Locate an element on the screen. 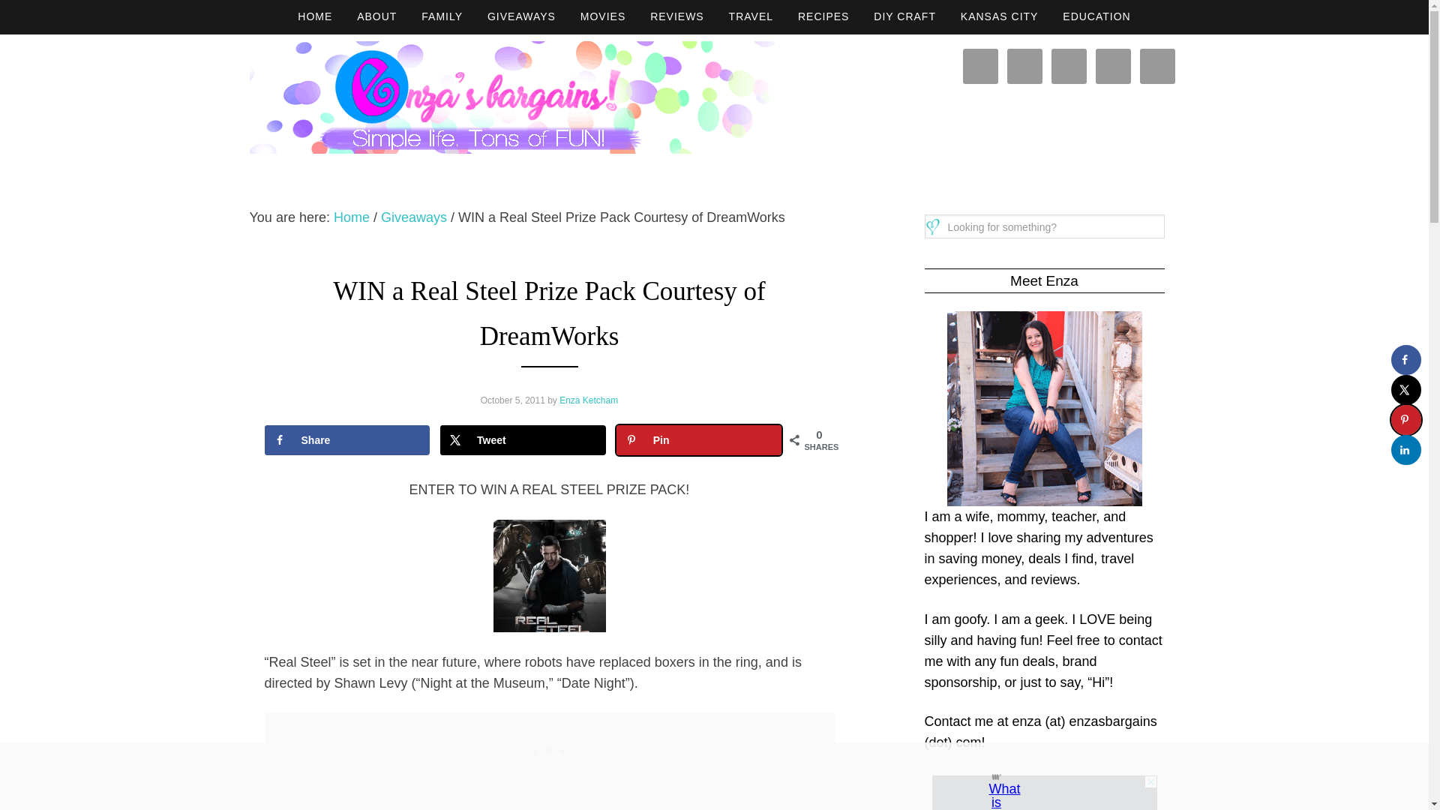  RECIPES is located at coordinates (823, 17).